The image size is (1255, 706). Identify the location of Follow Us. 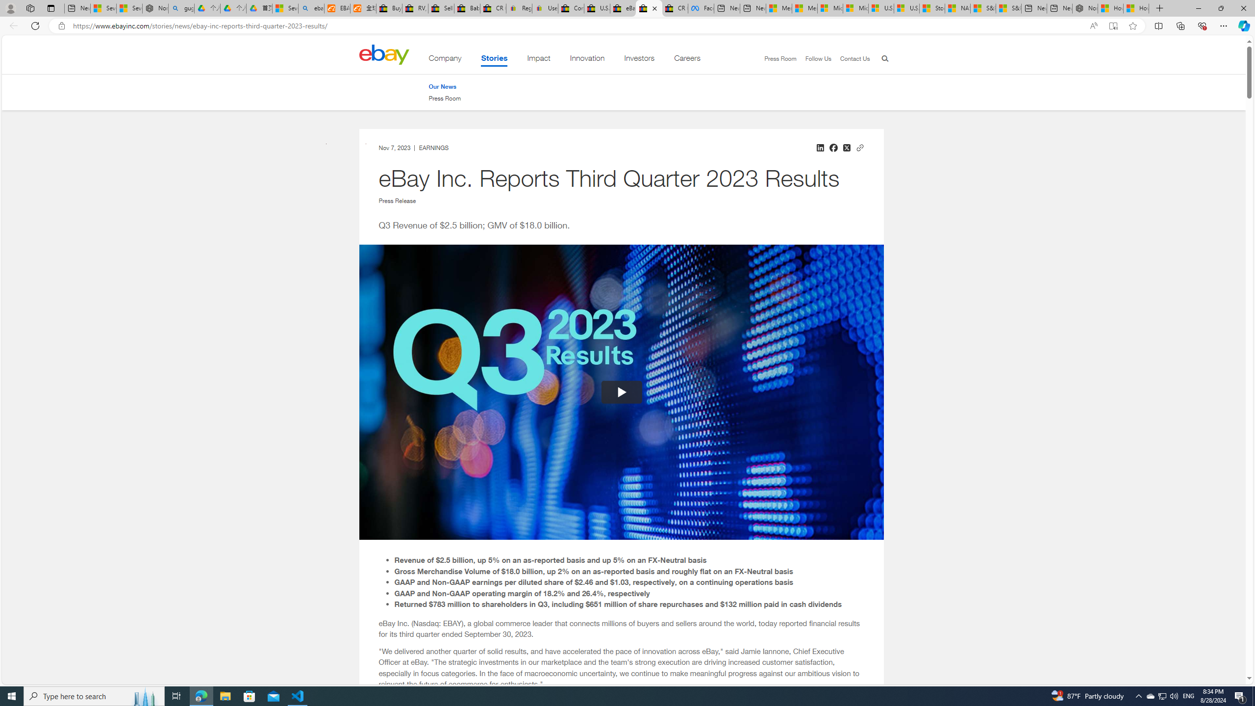
(813, 59).